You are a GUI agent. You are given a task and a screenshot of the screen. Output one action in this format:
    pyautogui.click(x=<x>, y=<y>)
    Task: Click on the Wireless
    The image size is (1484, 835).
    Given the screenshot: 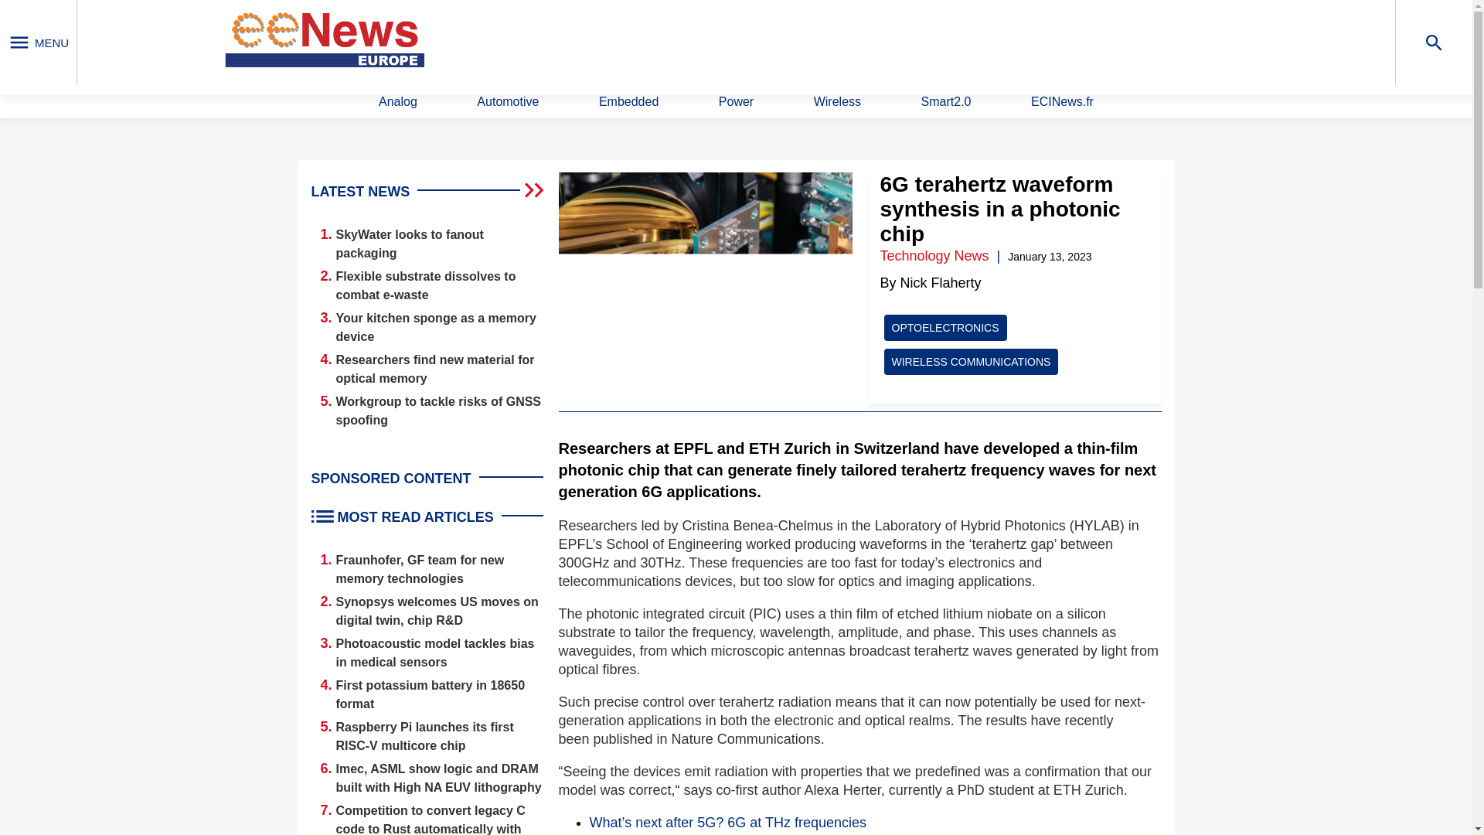 What is the action you would take?
    pyautogui.click(x=836, y=102)
    